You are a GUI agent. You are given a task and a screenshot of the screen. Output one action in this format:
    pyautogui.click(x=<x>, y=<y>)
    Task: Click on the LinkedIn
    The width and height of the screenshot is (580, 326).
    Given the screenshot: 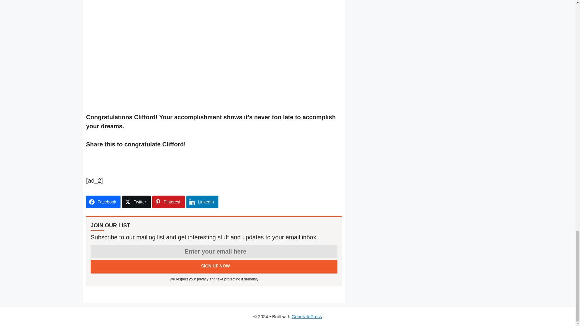 What is the action you would take?
    pyautogui.click(x=202, y=202)
    